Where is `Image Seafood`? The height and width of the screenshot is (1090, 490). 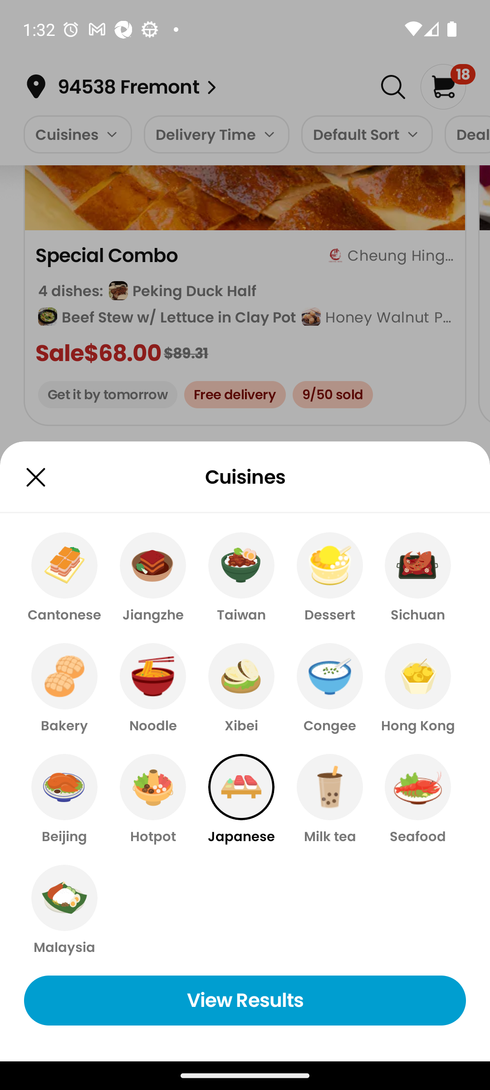 Image Seafood is located at coordinates (417, 800).